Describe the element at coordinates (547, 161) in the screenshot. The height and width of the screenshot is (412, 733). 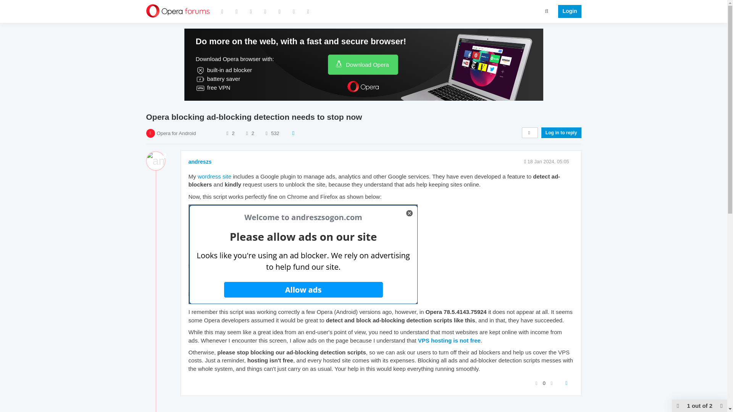
I see `18 Jan 2024, 05:05` at that location.